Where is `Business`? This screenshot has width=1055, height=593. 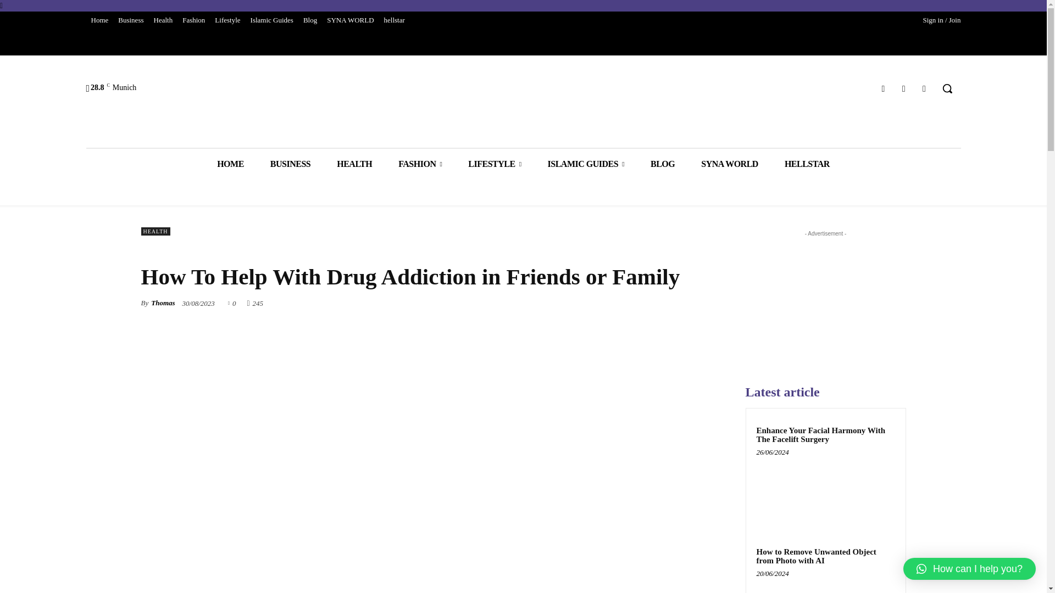 Business is located at coordinates (131, 20).